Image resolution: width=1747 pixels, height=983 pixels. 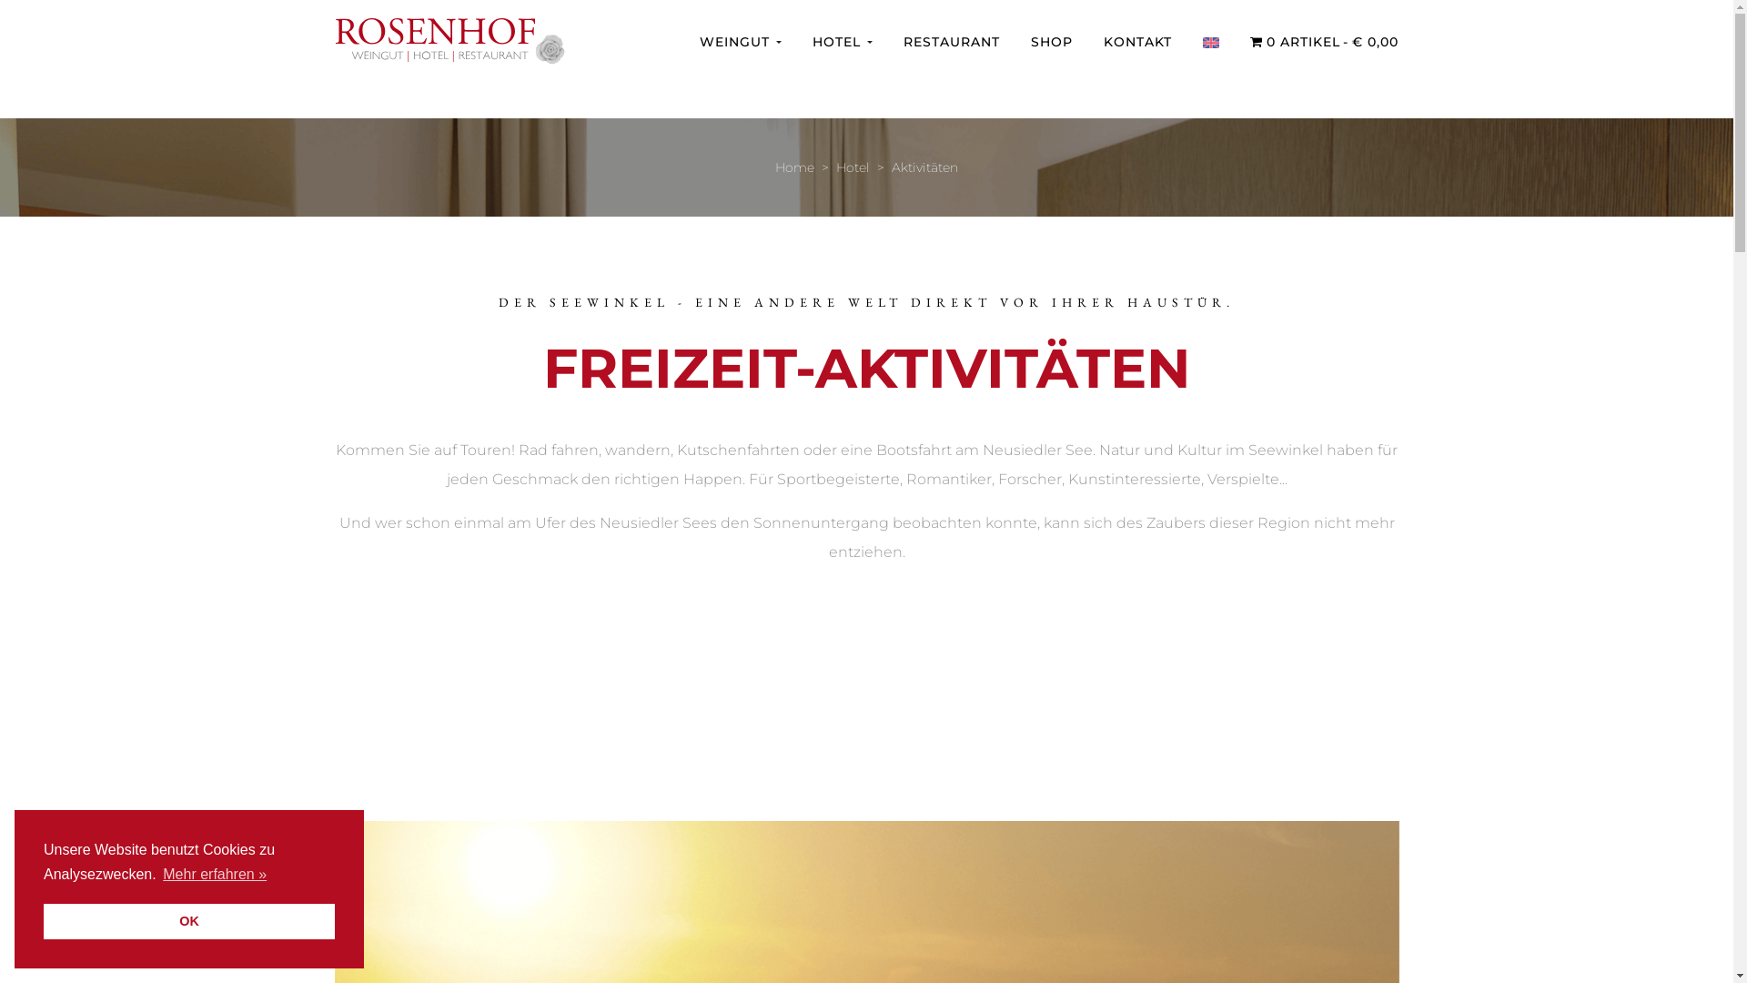 What do you see at coordinates (952, 41) in the screenshot?
I see `RESTAURANT` at bounding box center [952, 41].